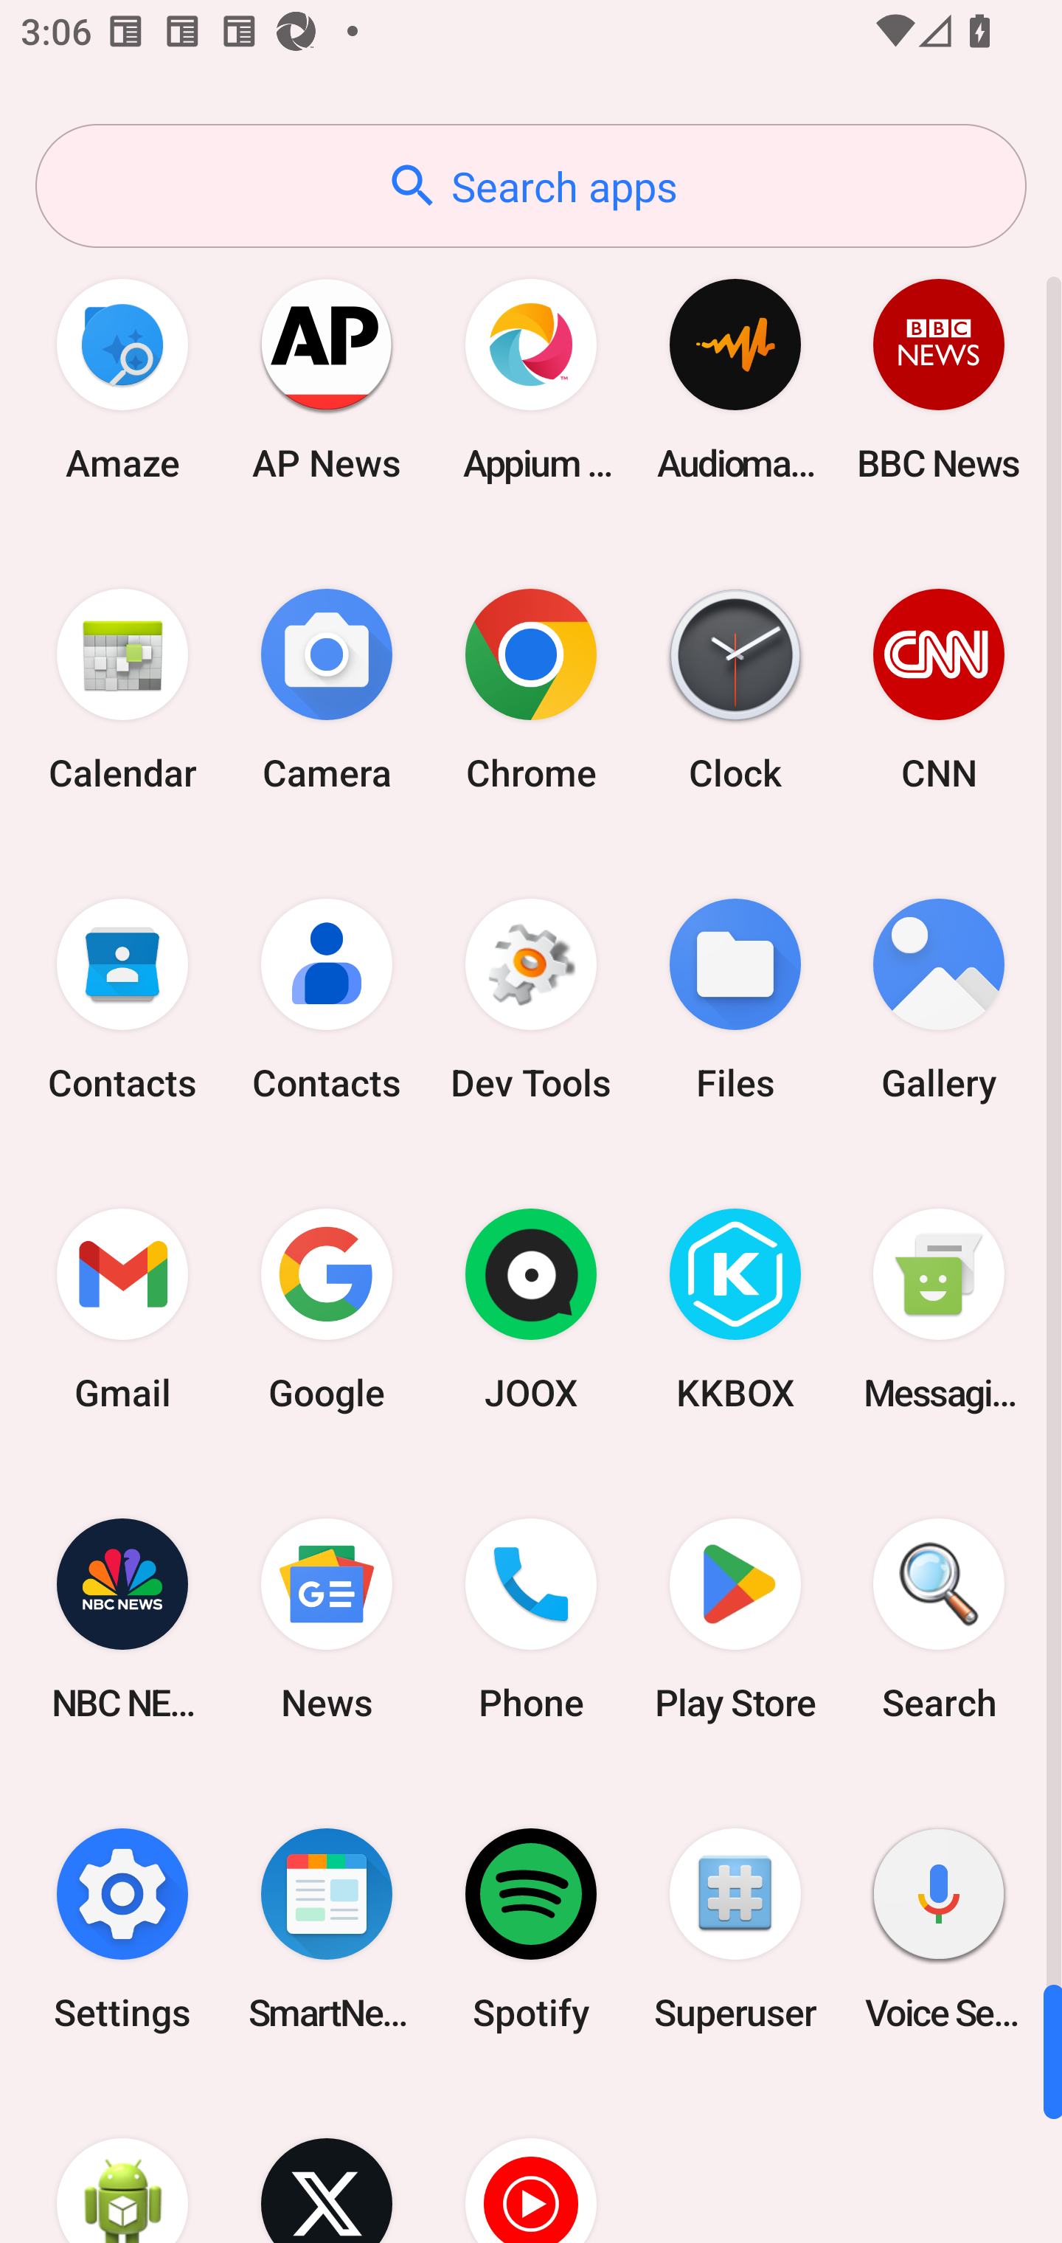 This screenshot has height=2243, width=1062. I want to click on Play Store, so click(735, 1619).